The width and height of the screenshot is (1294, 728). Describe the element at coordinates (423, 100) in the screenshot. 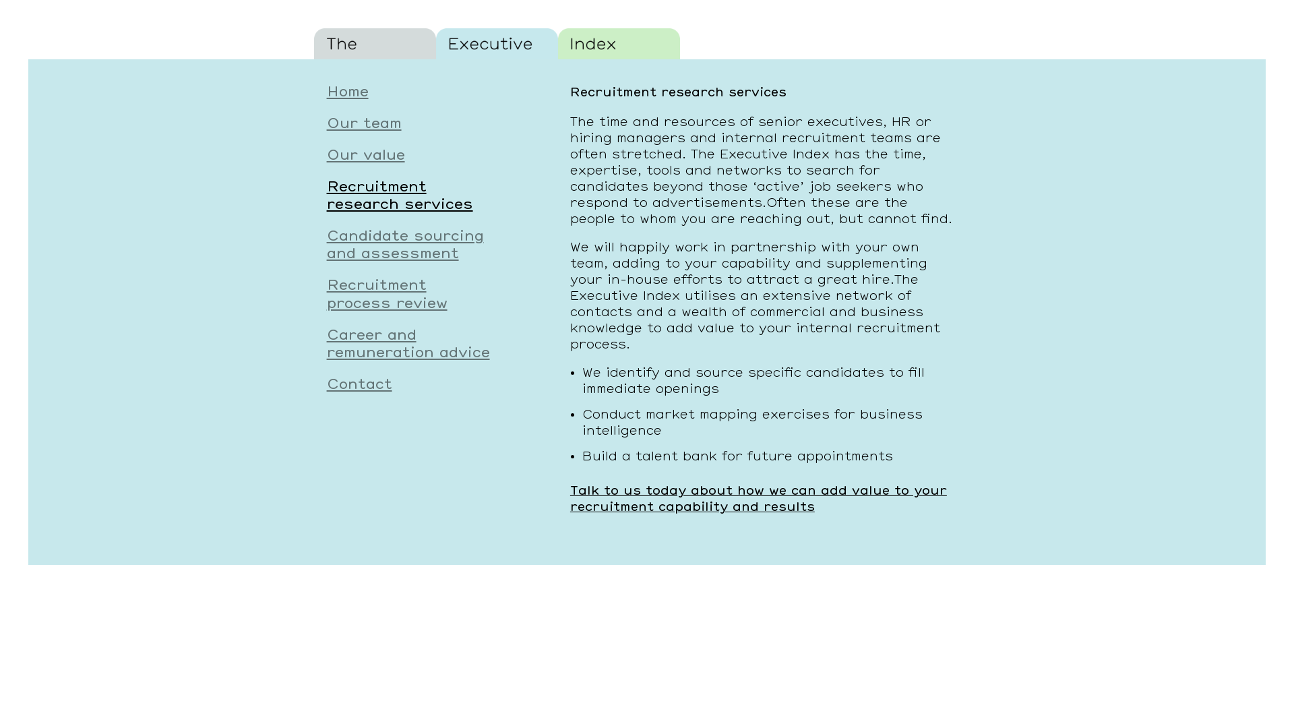

I see `Home` at that location.